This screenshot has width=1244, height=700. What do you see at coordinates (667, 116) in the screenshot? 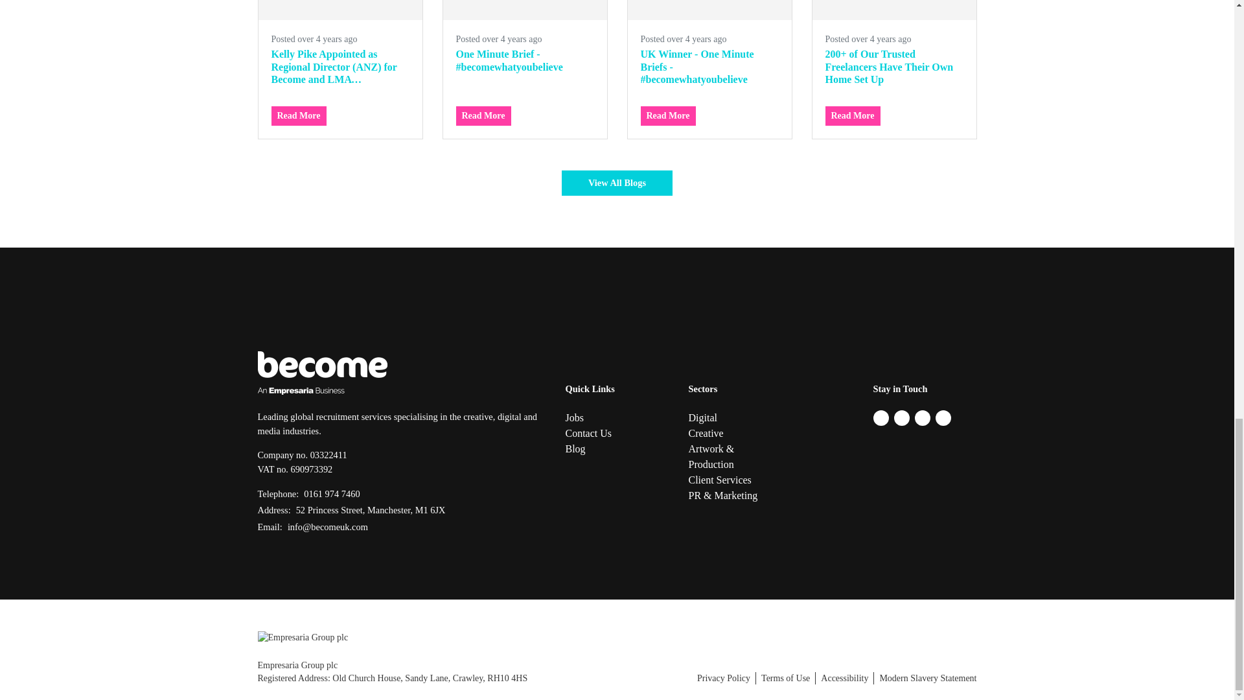
I see `Read More` at bounding box center [667, 116].